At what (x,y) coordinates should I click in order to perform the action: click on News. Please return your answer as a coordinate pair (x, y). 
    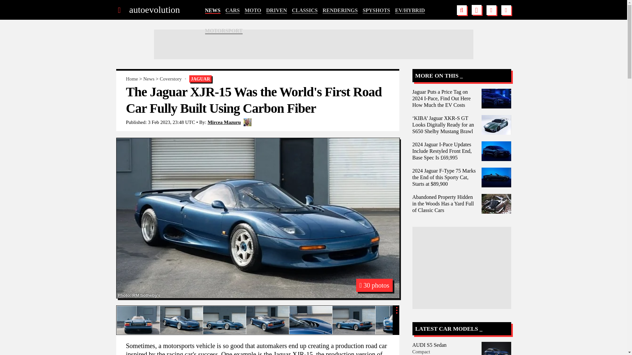
    Looking at the image, I should click on (149, 79).